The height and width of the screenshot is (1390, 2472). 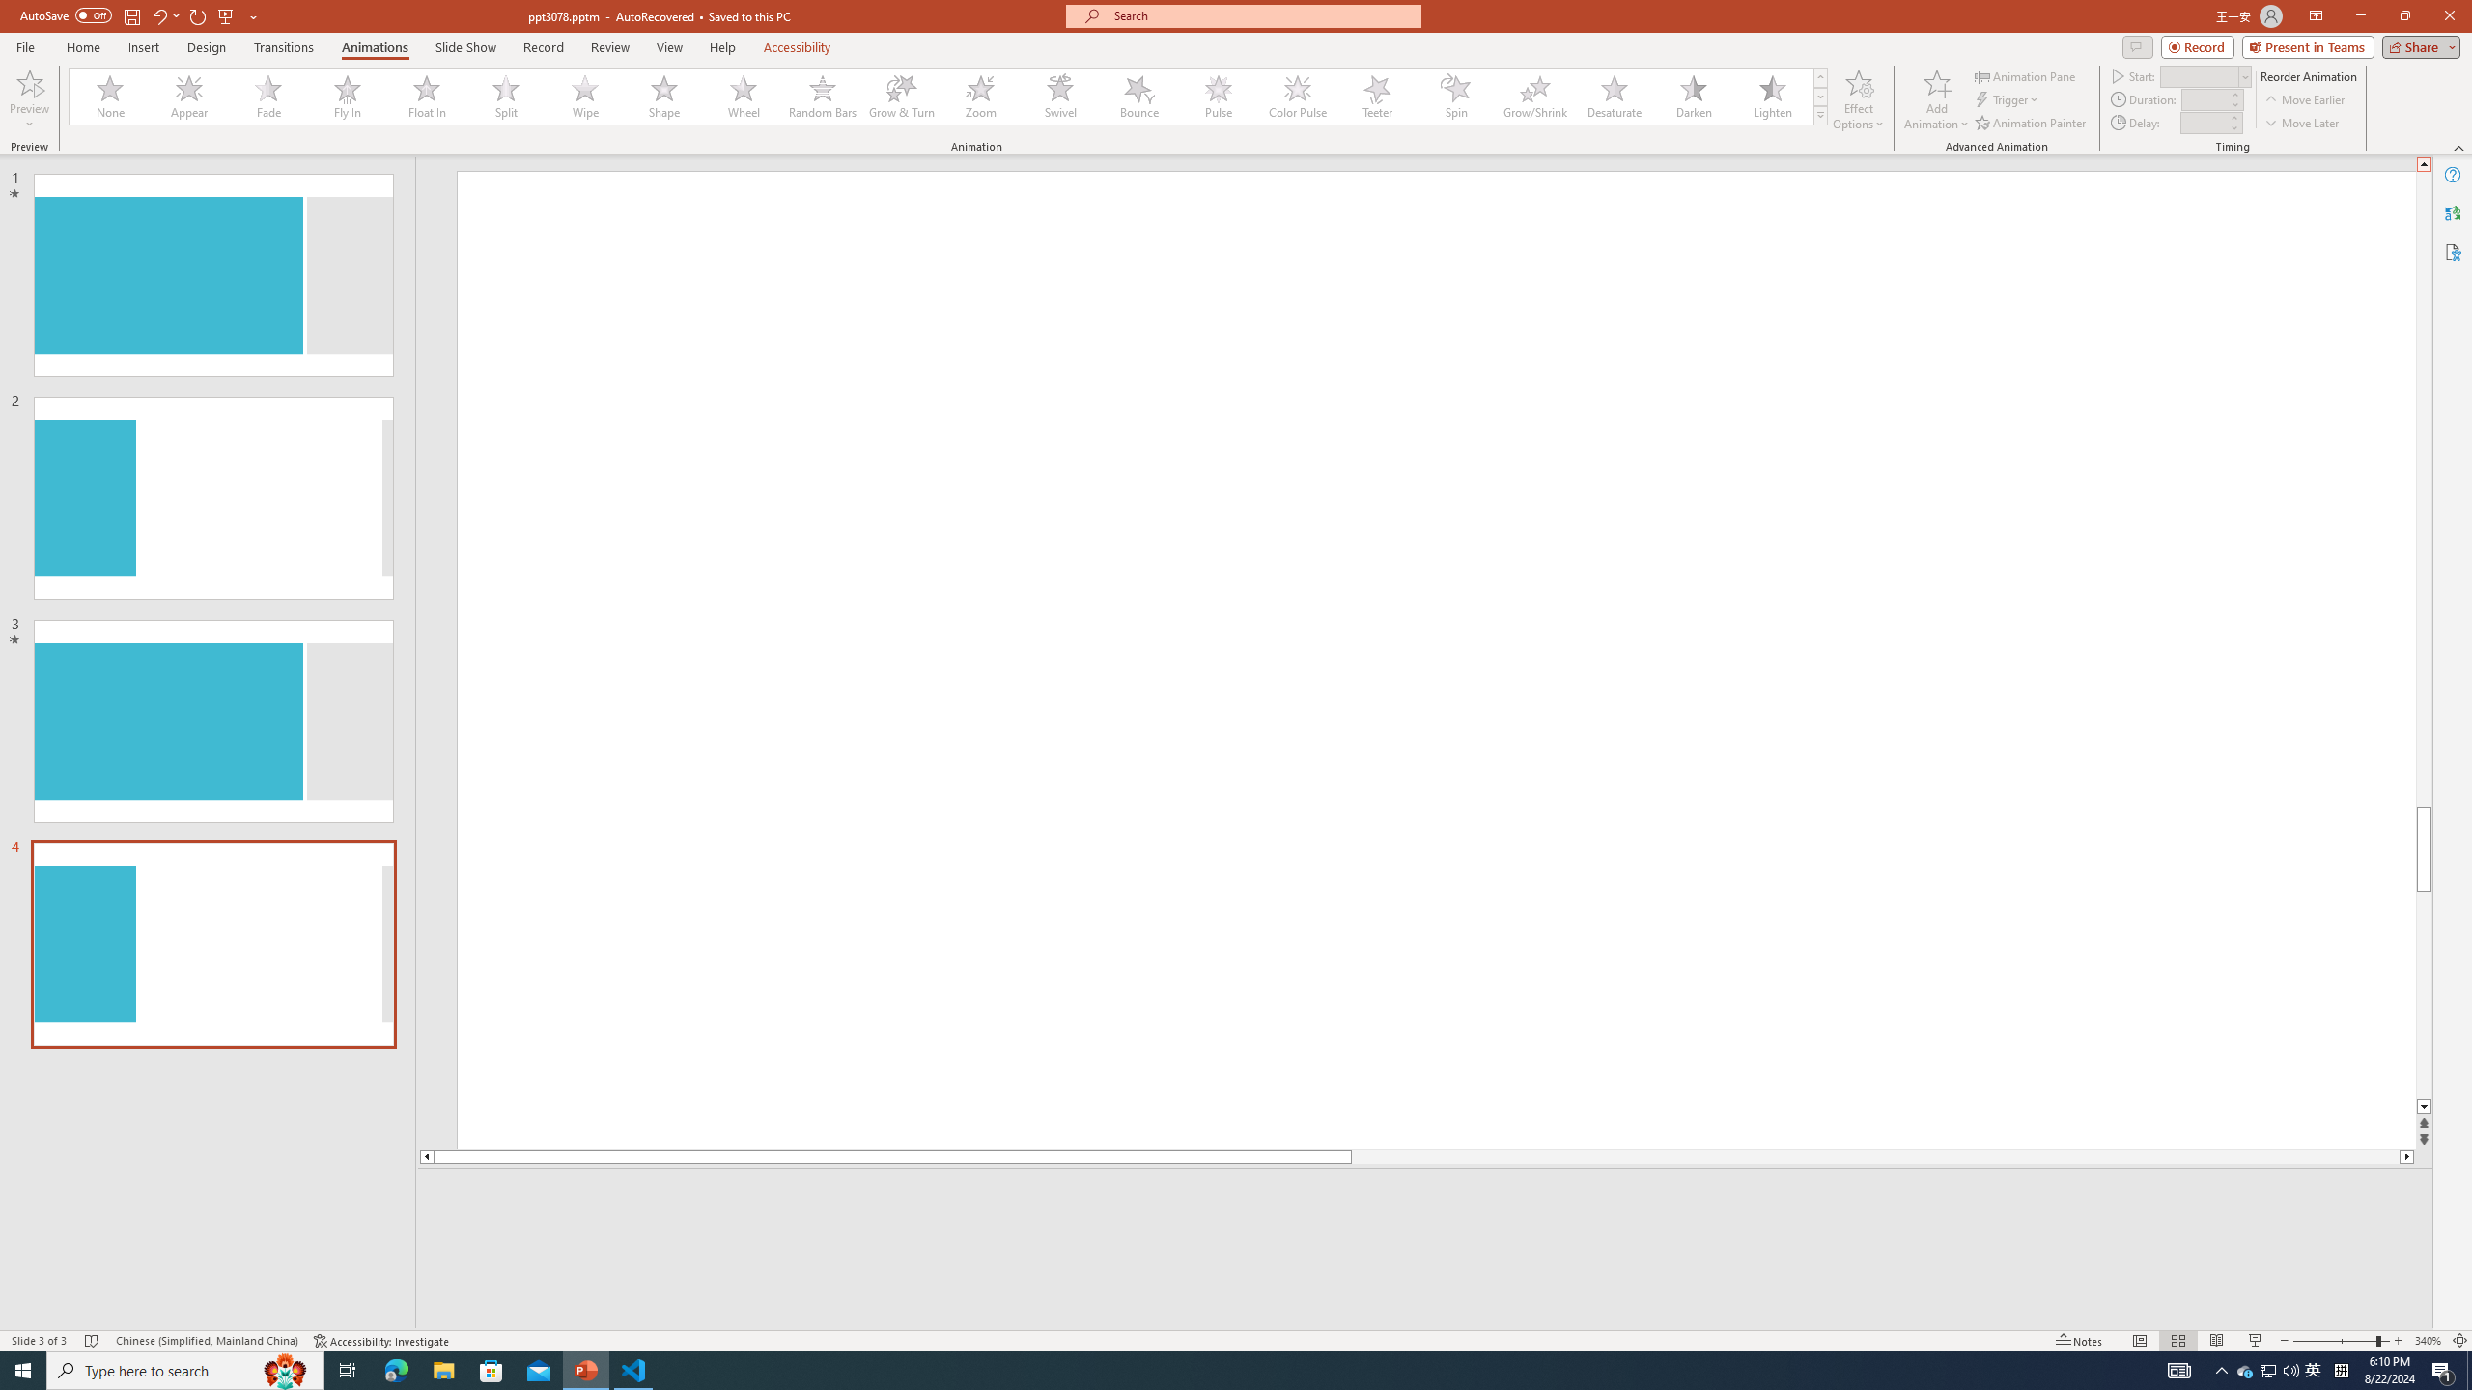 What do you see at coordinates (902, 97) in the screenshot?
I see `Grow & Turn` at bounding box center [902, 97].